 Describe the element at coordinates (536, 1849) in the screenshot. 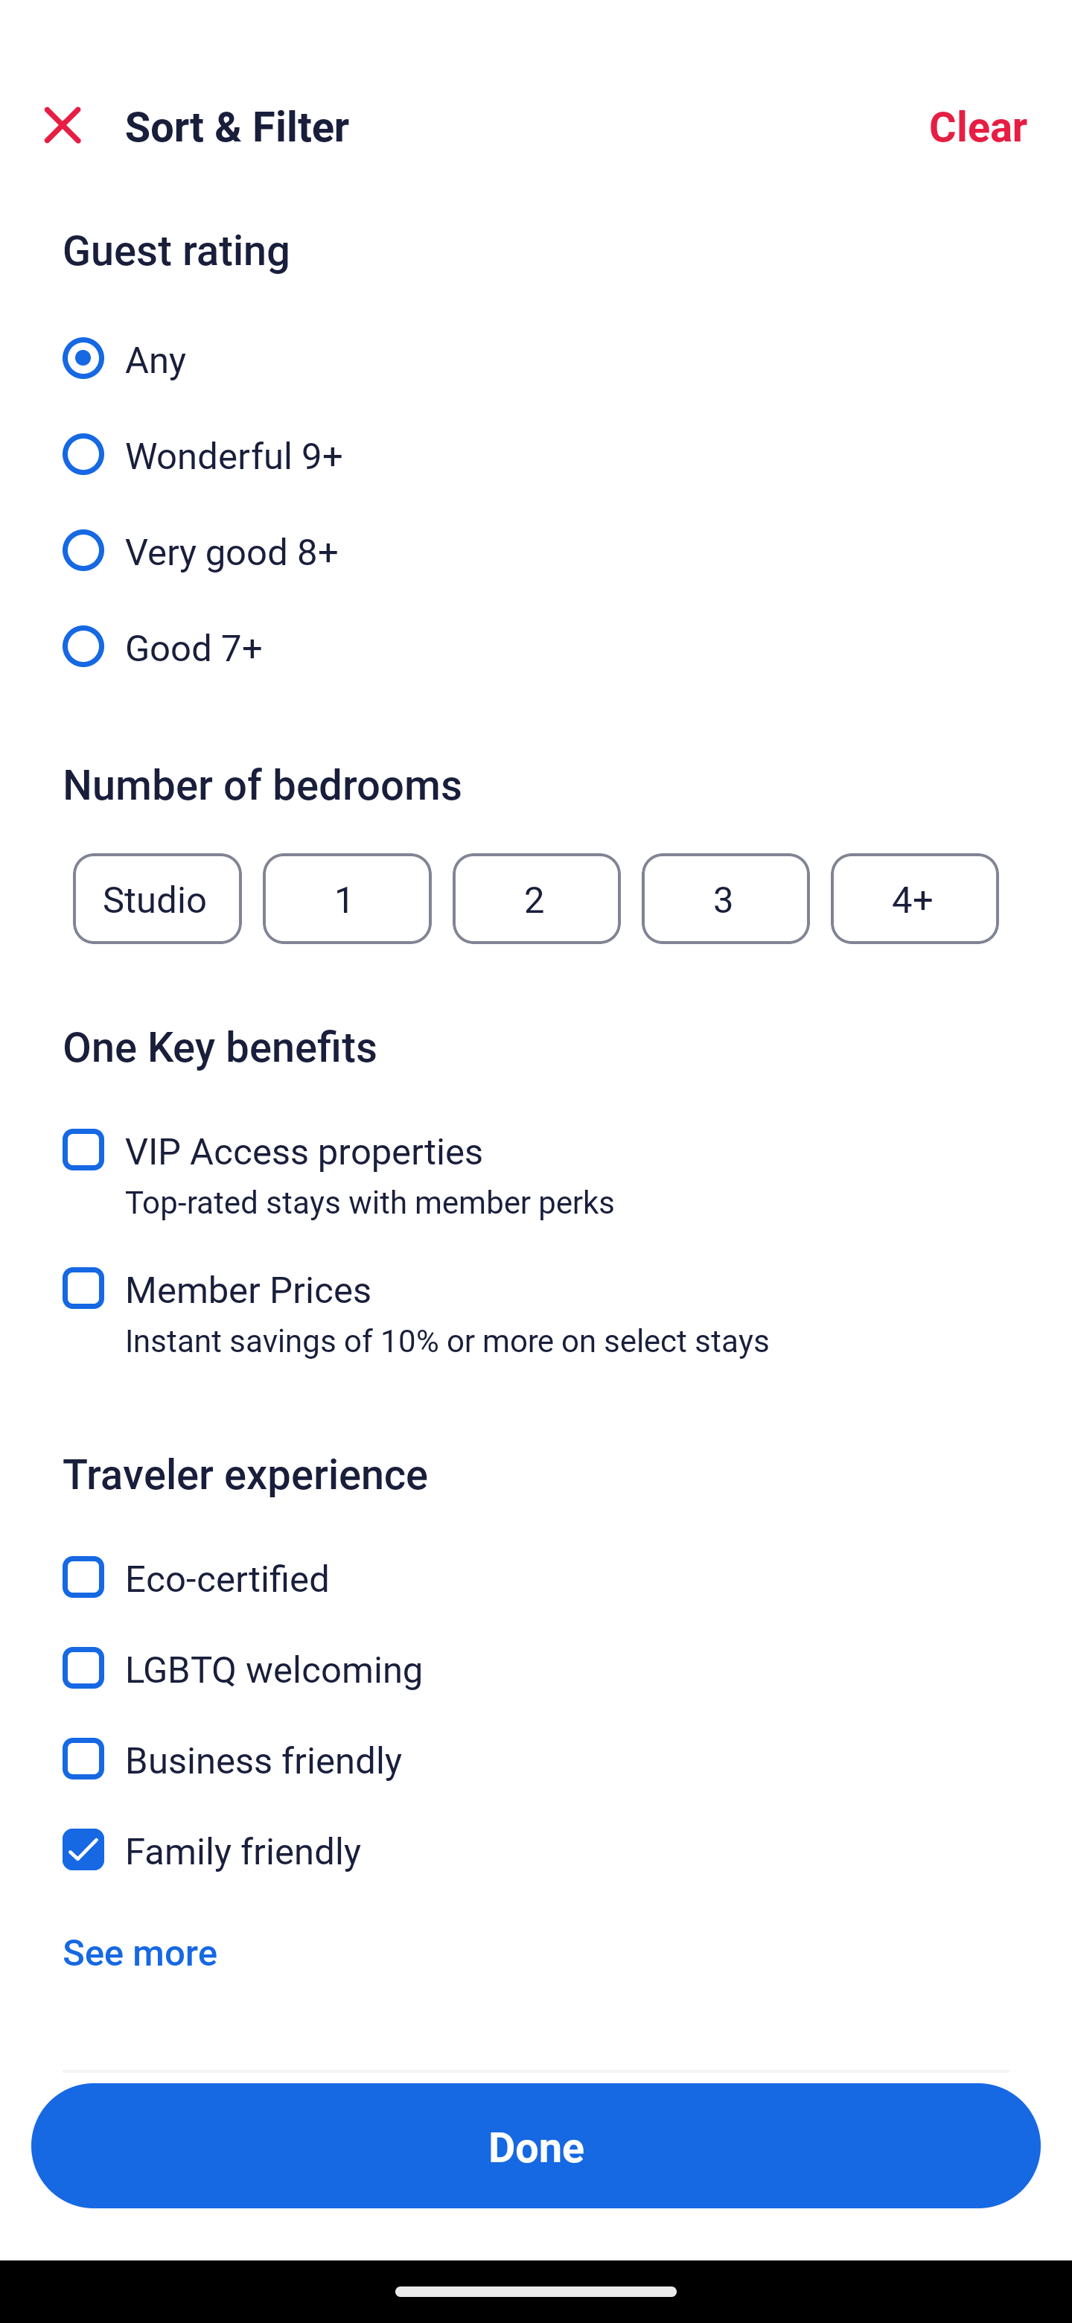

I see `Family friendly, Family friendly` at that location.